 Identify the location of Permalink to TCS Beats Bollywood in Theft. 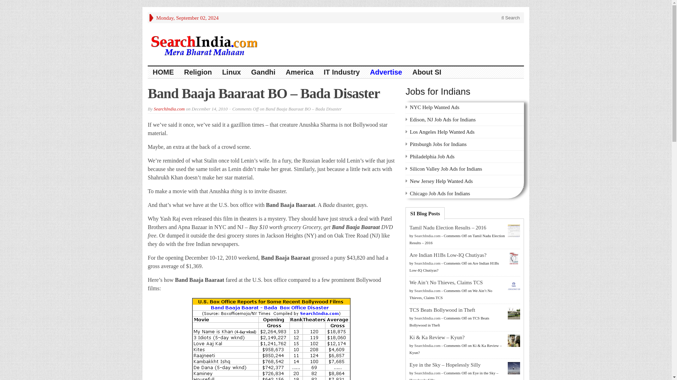
(442, 310).